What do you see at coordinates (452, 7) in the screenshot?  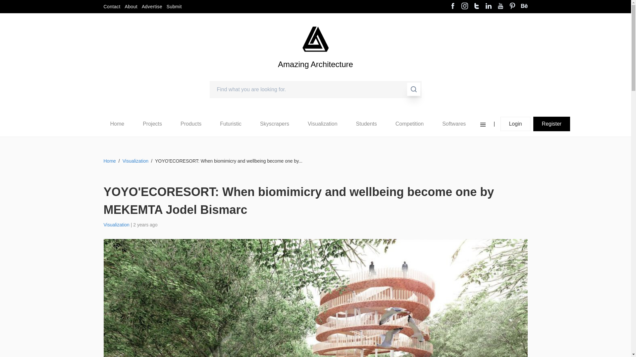 I see `facebook page` at bounding box center [452, 7].